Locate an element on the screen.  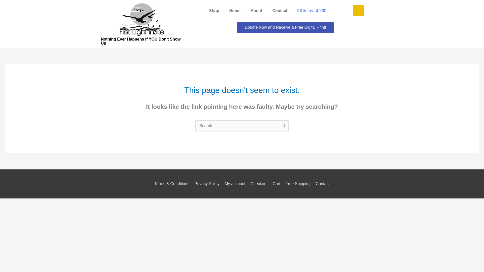
Cart is located at coordinates (276, 184).